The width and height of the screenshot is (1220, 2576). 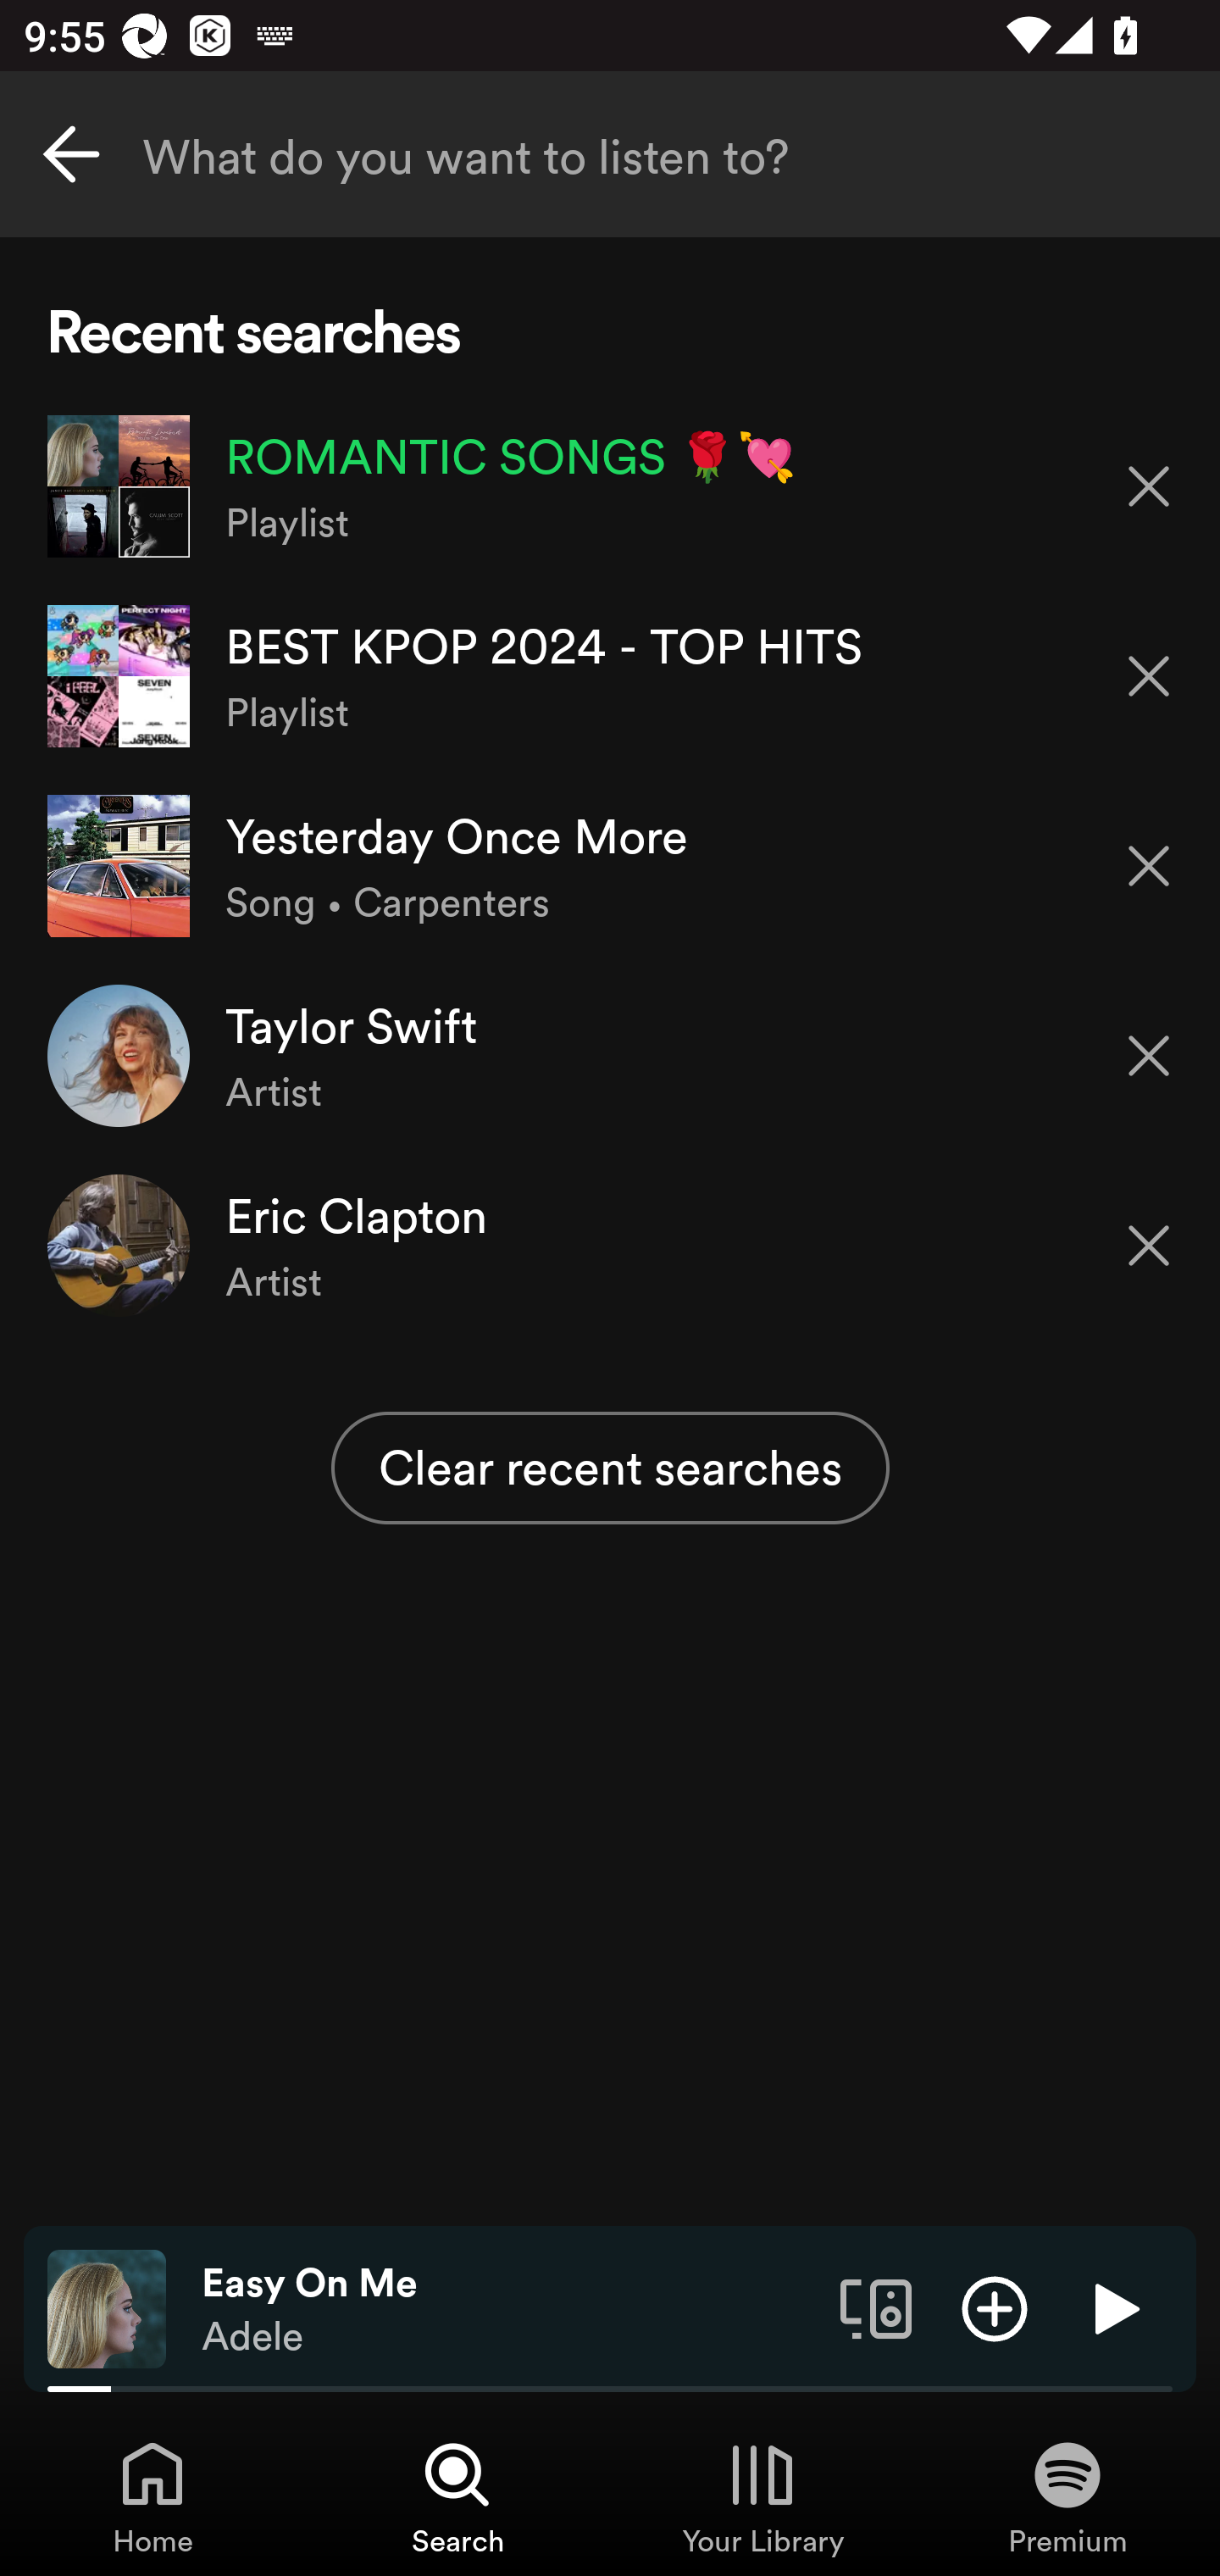 What do you see at coordinates (610, 1468) in the screenshot?
I see `Clear recent searches` at bounding box center [610, 1468].